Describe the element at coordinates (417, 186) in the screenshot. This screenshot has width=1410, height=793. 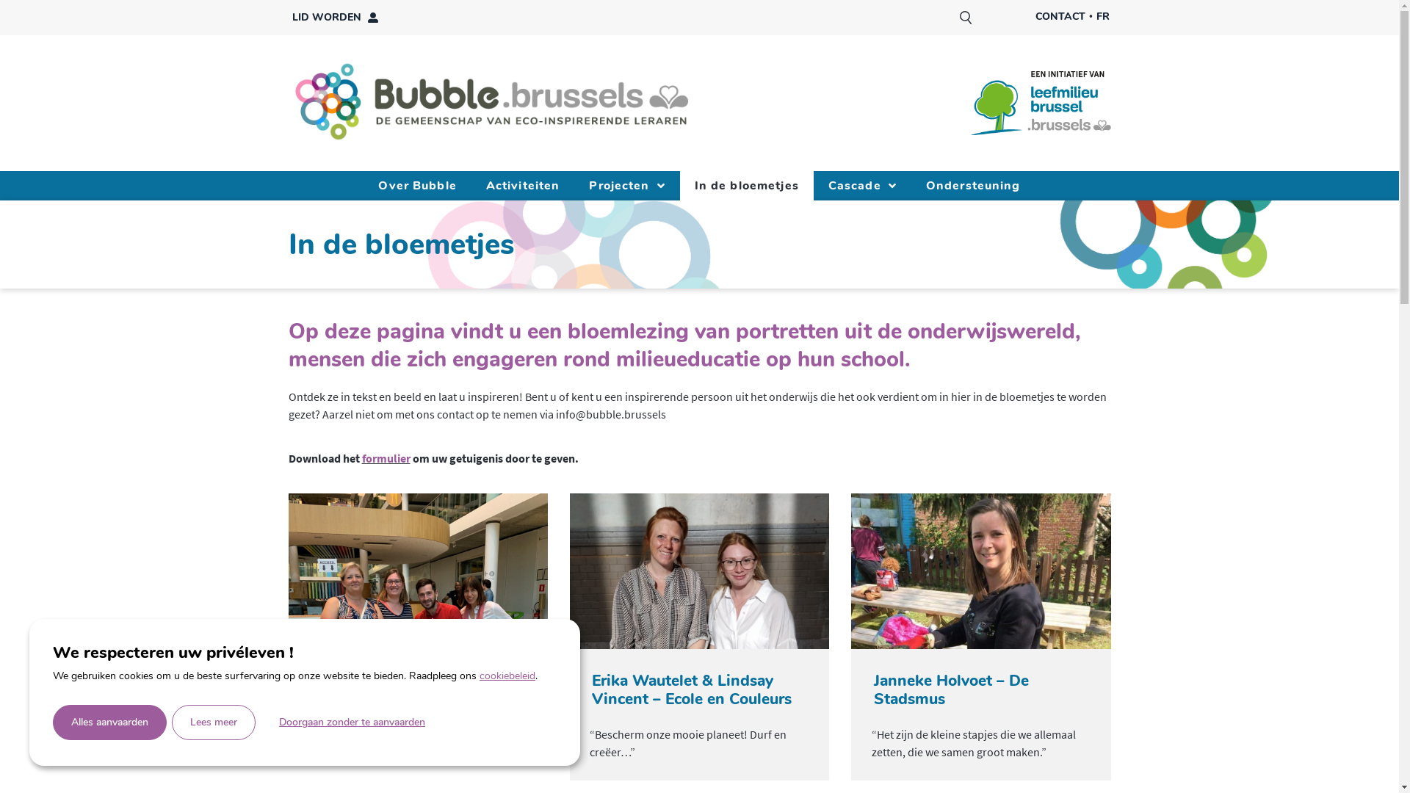
I see `Over Bubble` at that location.